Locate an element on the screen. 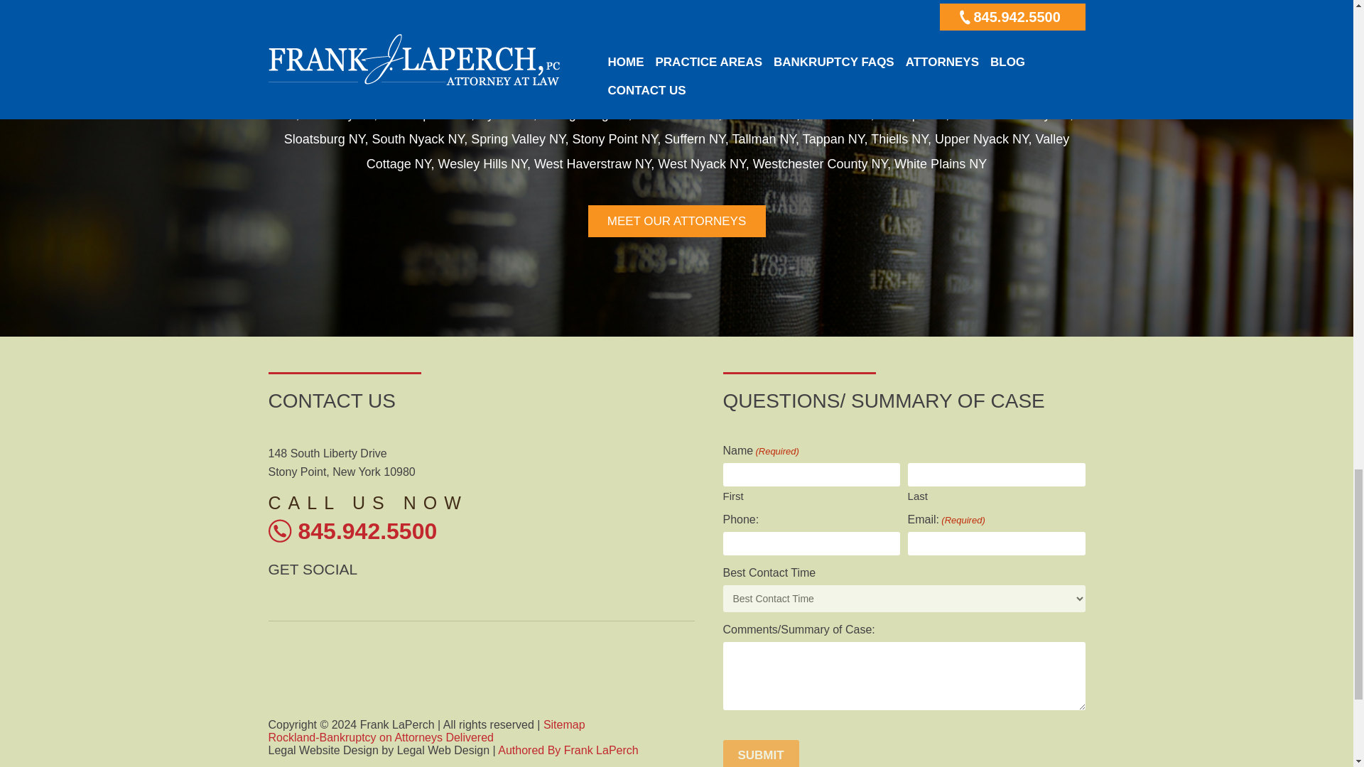 The image size is (1364, 767). Authored By Frank LaPerch is located at coordinates (568, 750).